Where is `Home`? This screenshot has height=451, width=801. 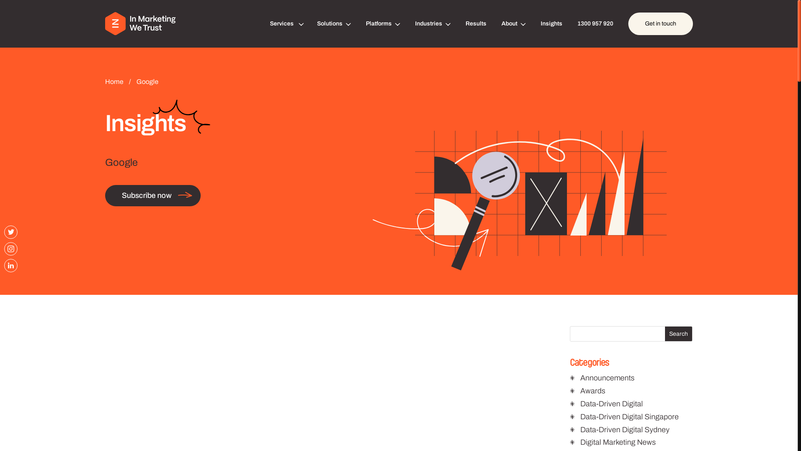 Home is located at coordinates (115, 81).